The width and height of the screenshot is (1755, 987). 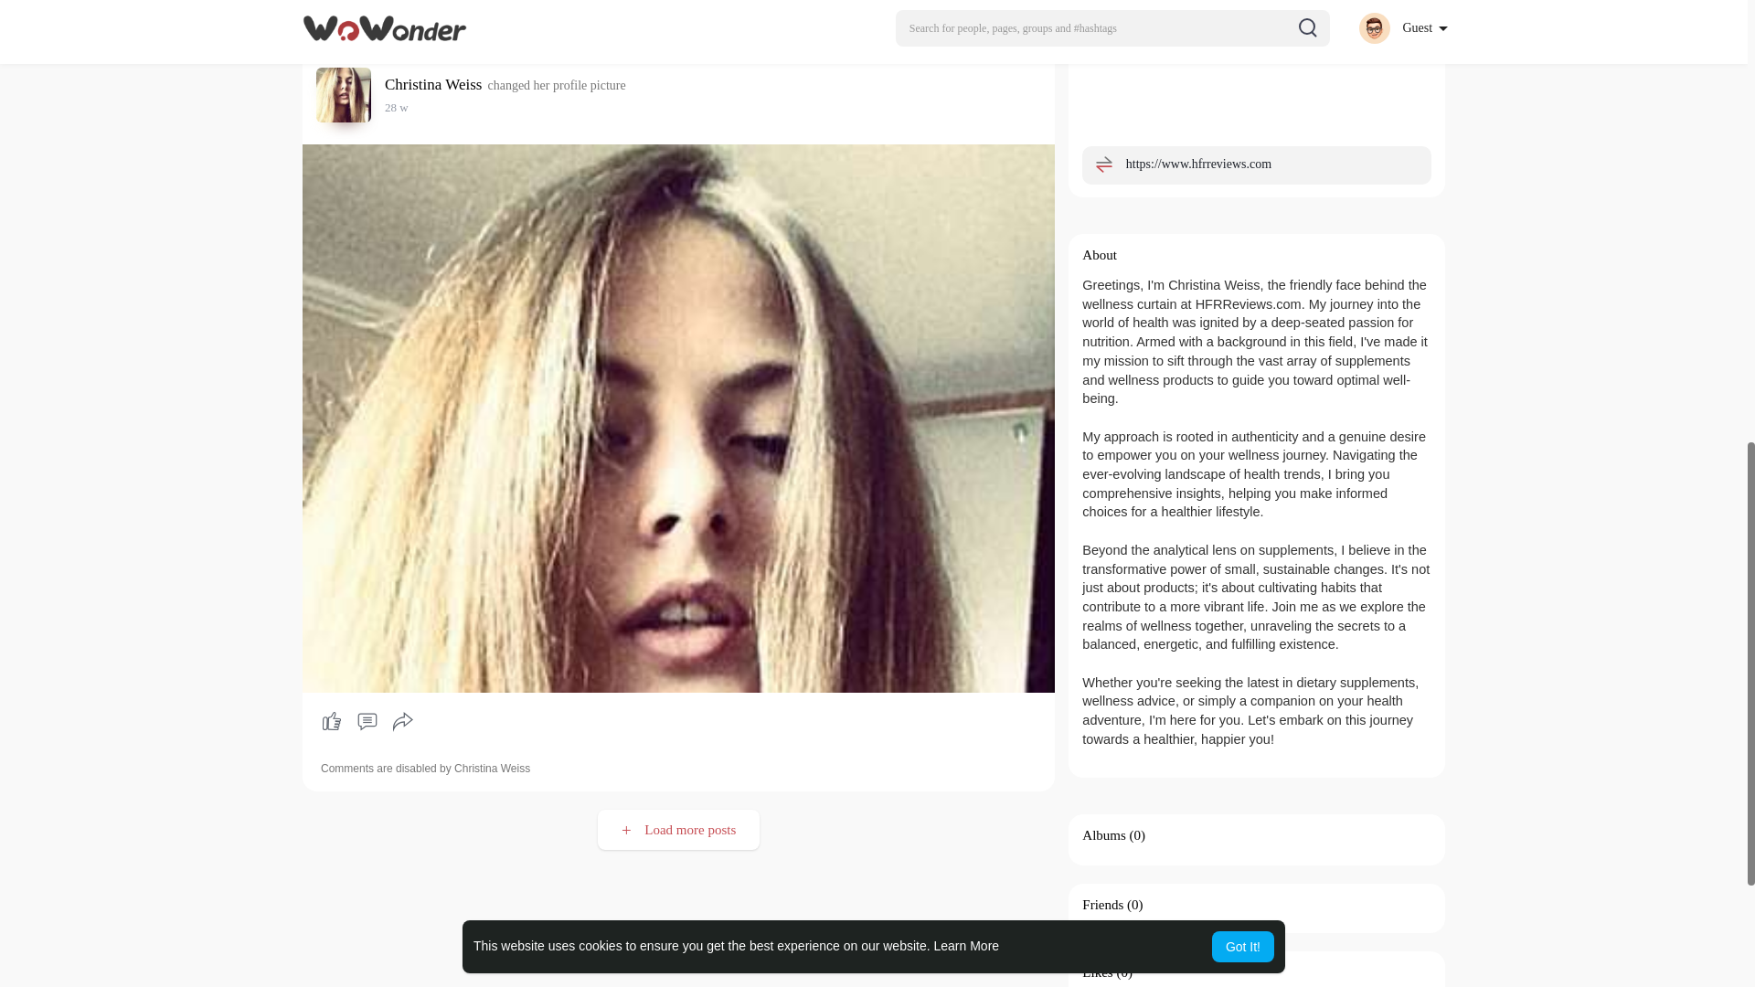 I want to click on Comments, so click(x=367, y=722).